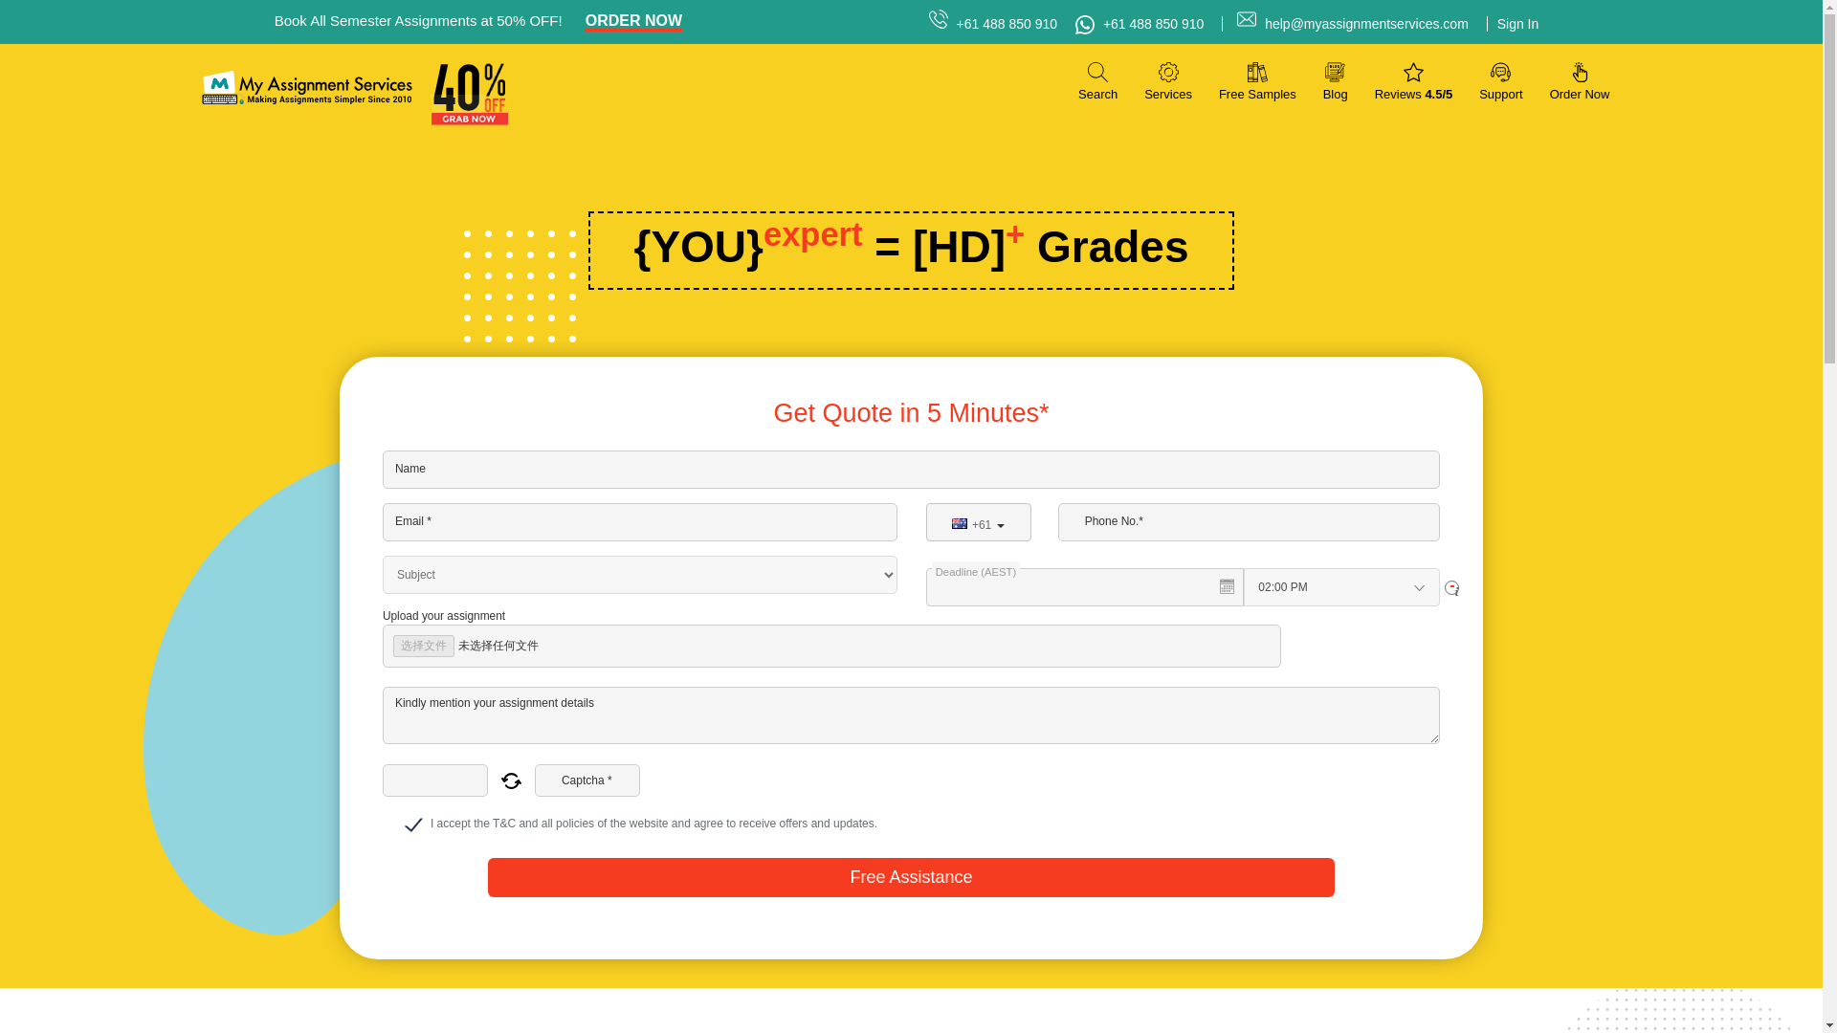  Describe the element at coordinates (1097, 80) in the screenshot. I see `Search` at that location.